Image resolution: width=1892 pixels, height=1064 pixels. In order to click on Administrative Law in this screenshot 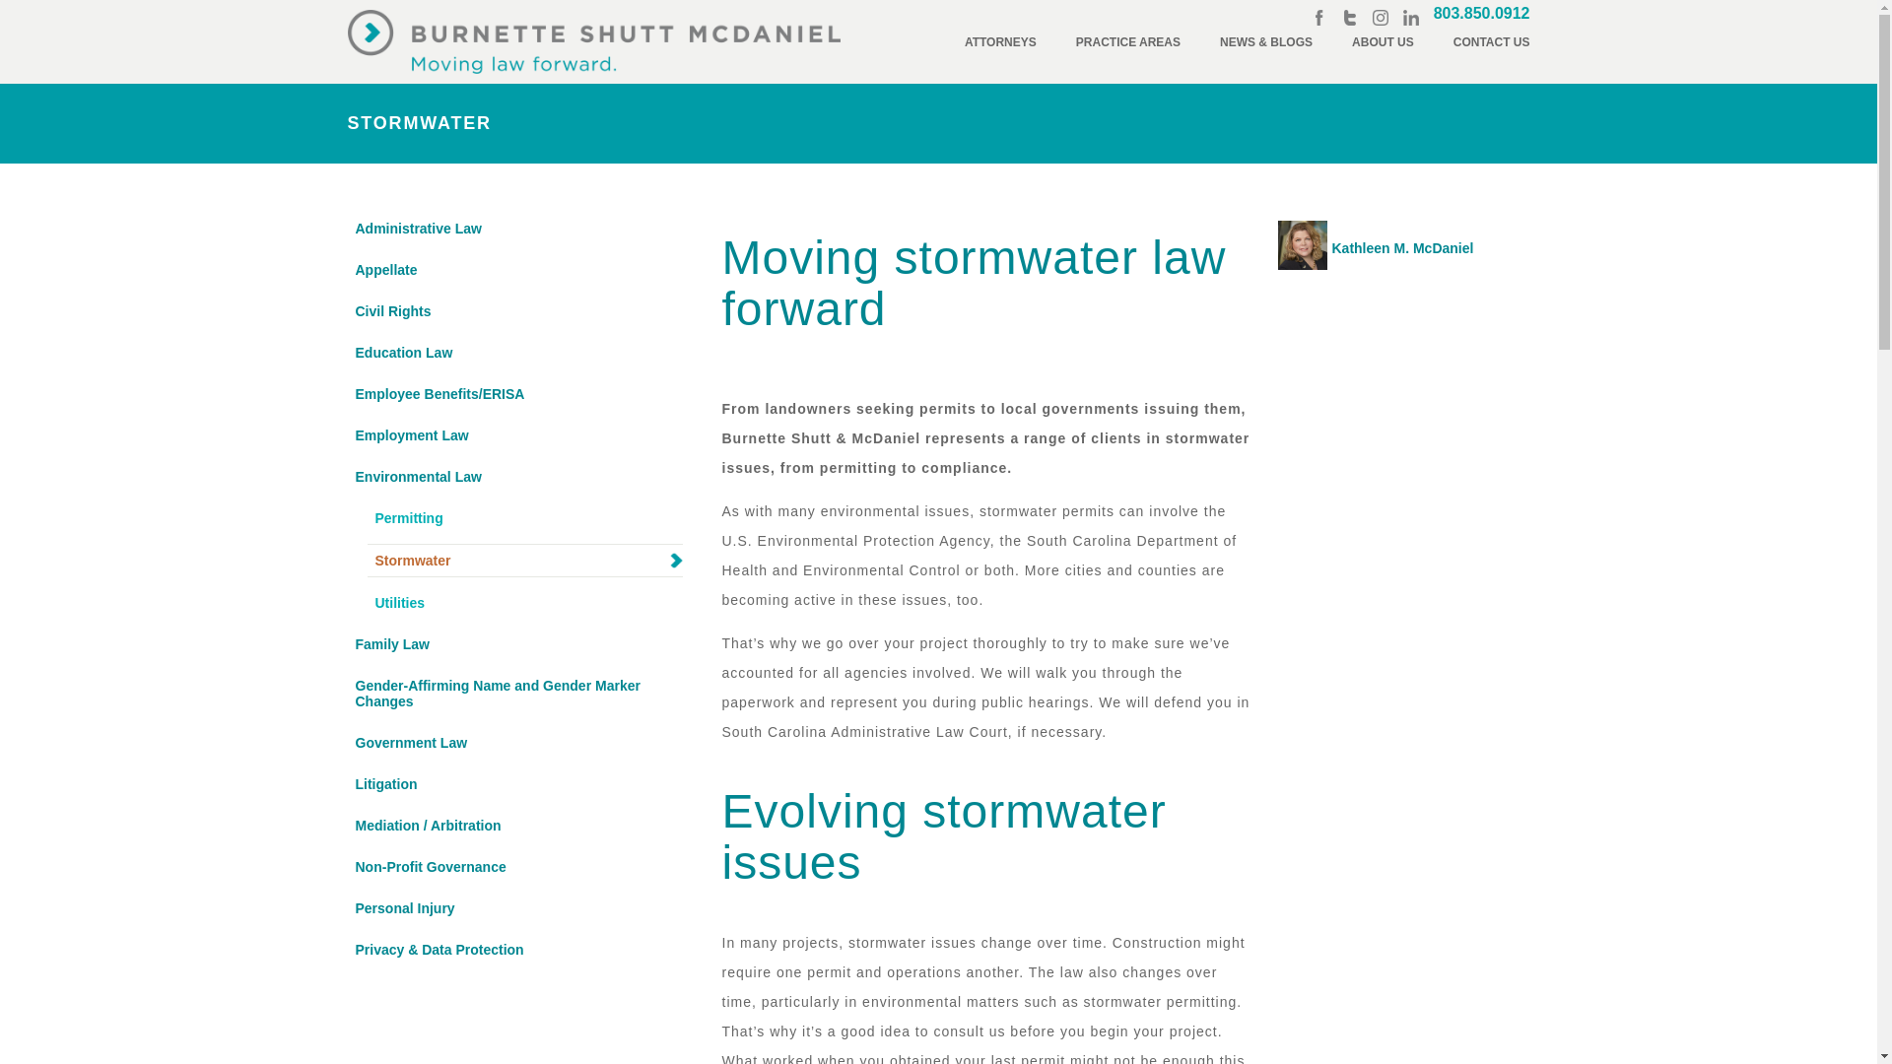, I will do `click(513, 229)`.